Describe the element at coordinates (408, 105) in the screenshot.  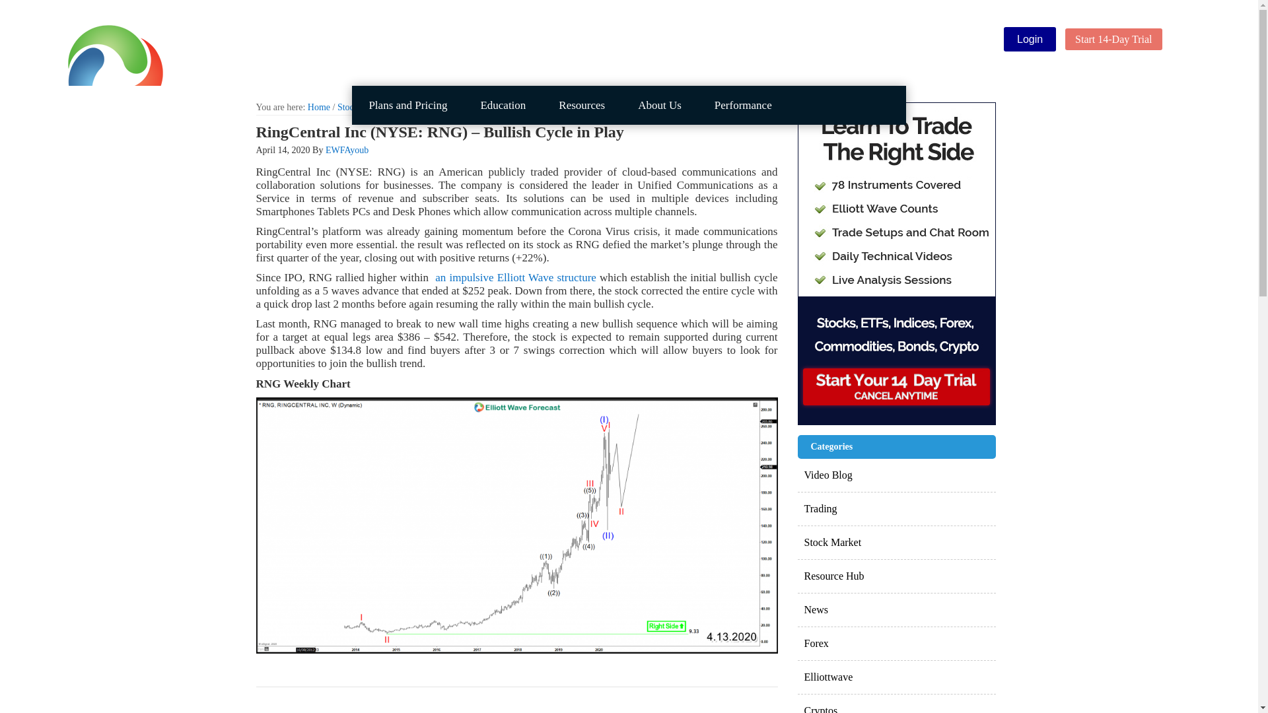
I see `Plans and Pricing` at that location.